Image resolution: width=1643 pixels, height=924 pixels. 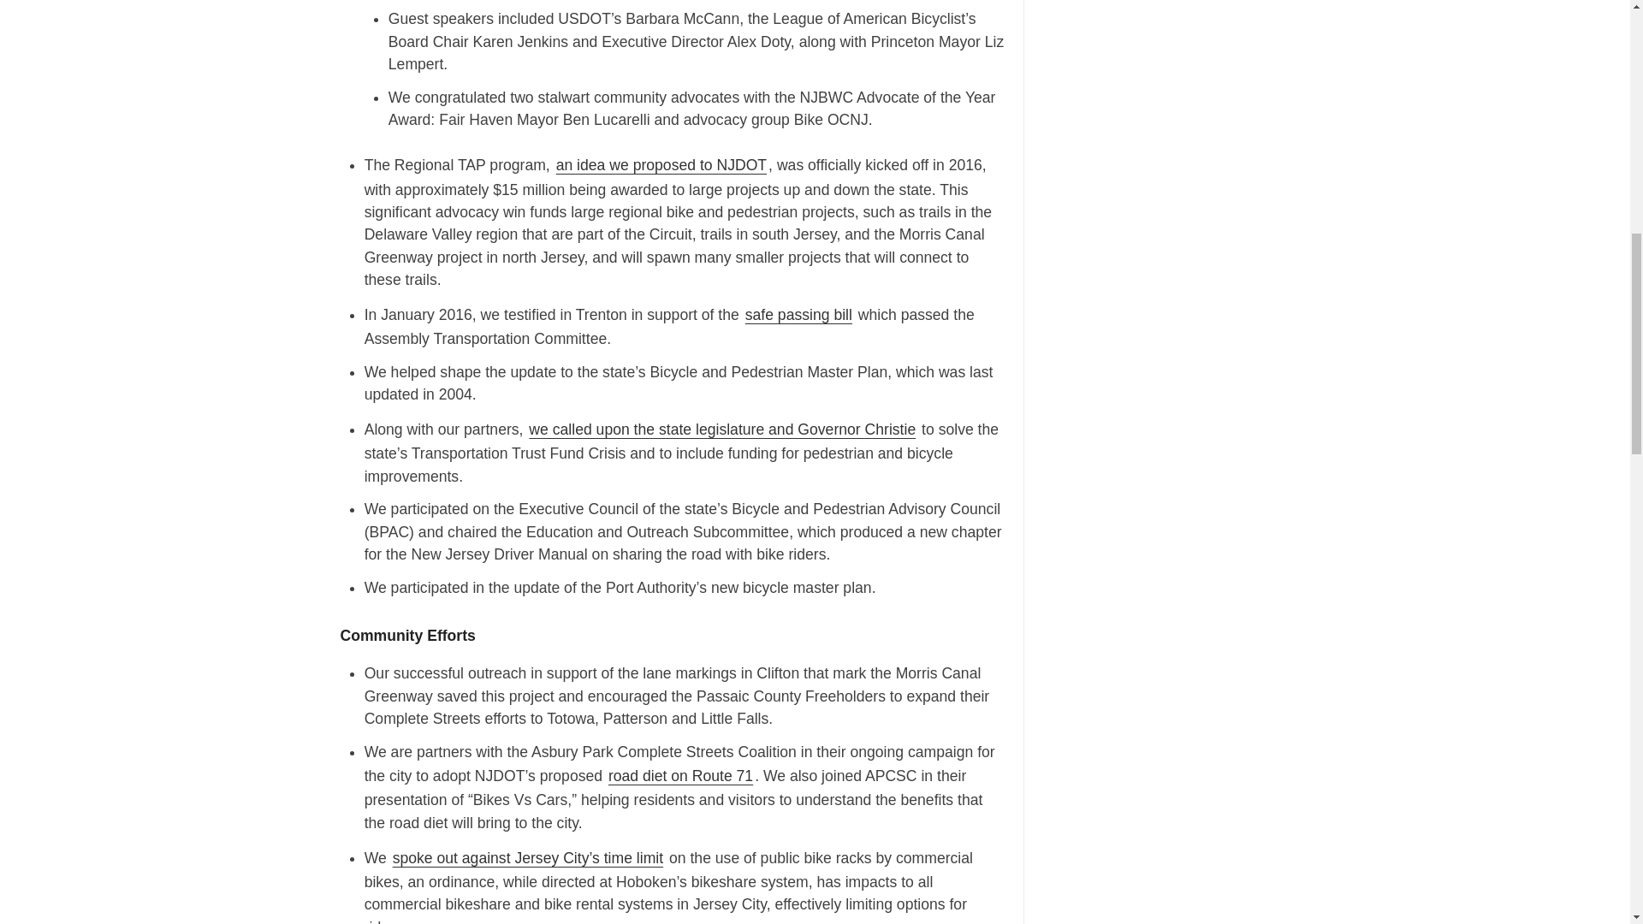 I want to click on an idea we proposed to NJDOT, so click(x=661, y=165).